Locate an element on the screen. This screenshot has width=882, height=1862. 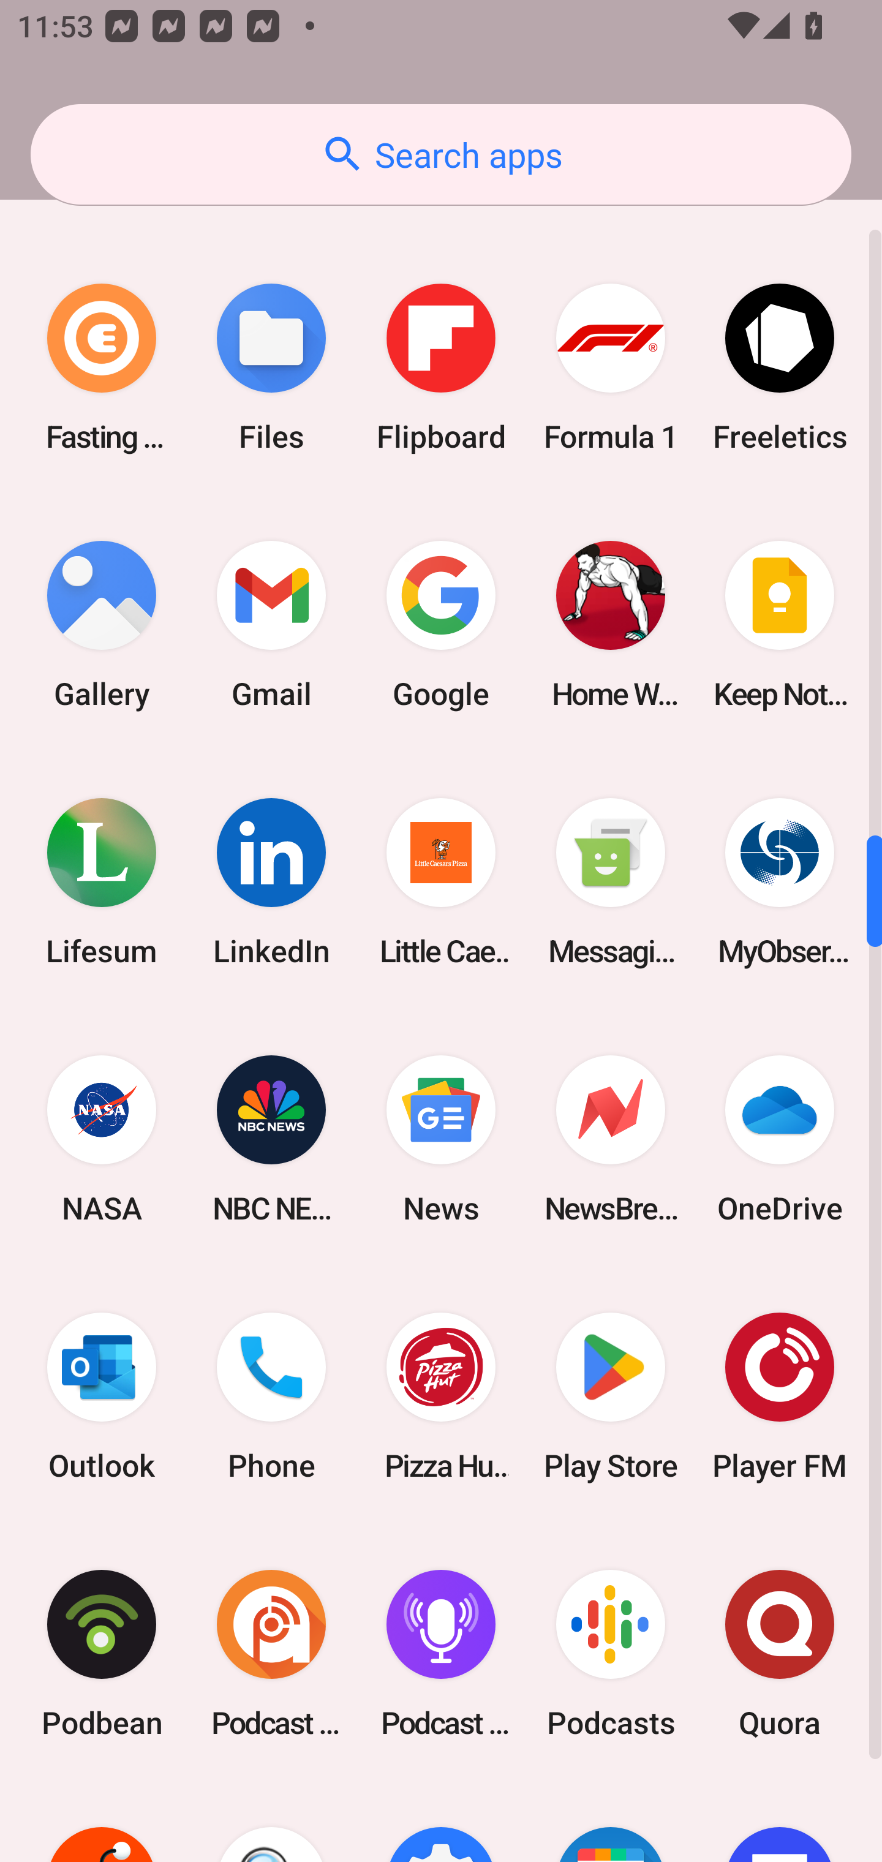
Quora is located at coordinates (780, 1653).